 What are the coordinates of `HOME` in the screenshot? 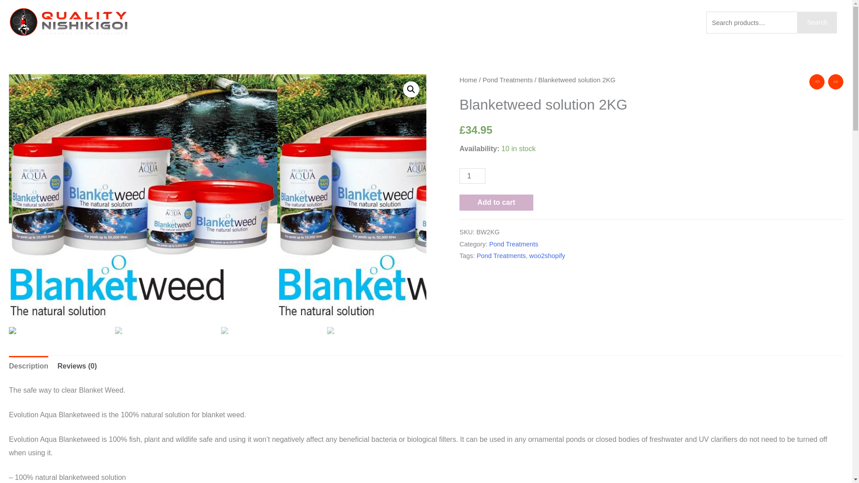 It's located at (442, 22).